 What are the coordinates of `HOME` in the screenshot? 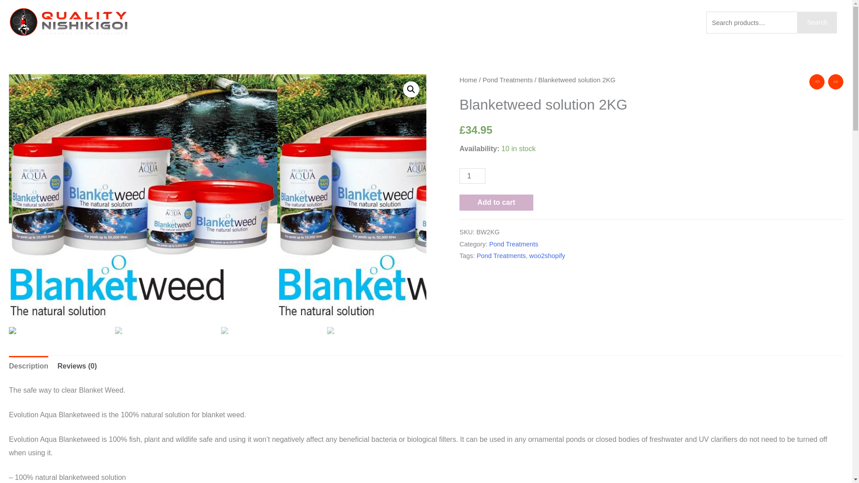 It's located at (442, 22).